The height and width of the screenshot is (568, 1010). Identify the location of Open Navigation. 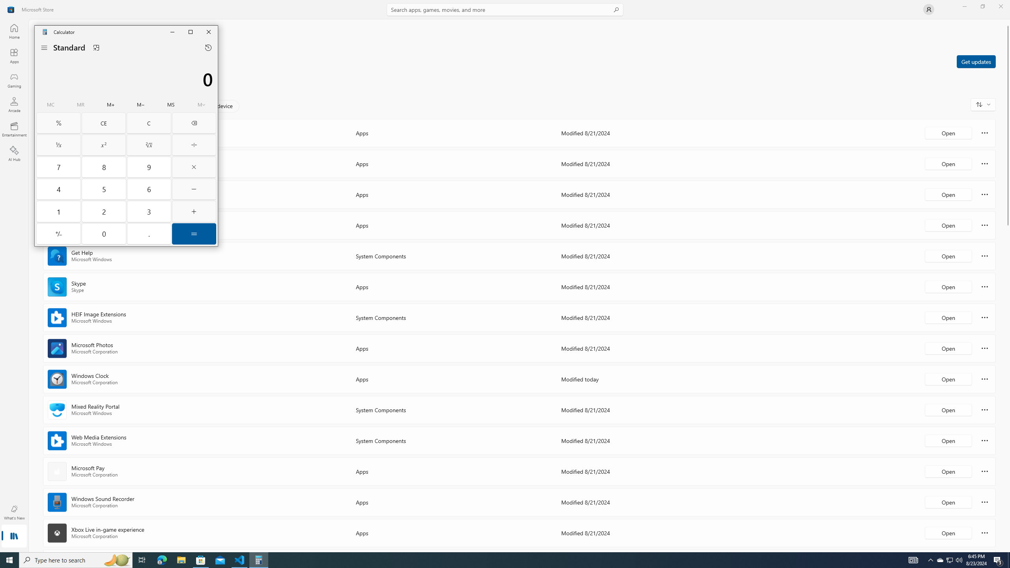
(44, 48).